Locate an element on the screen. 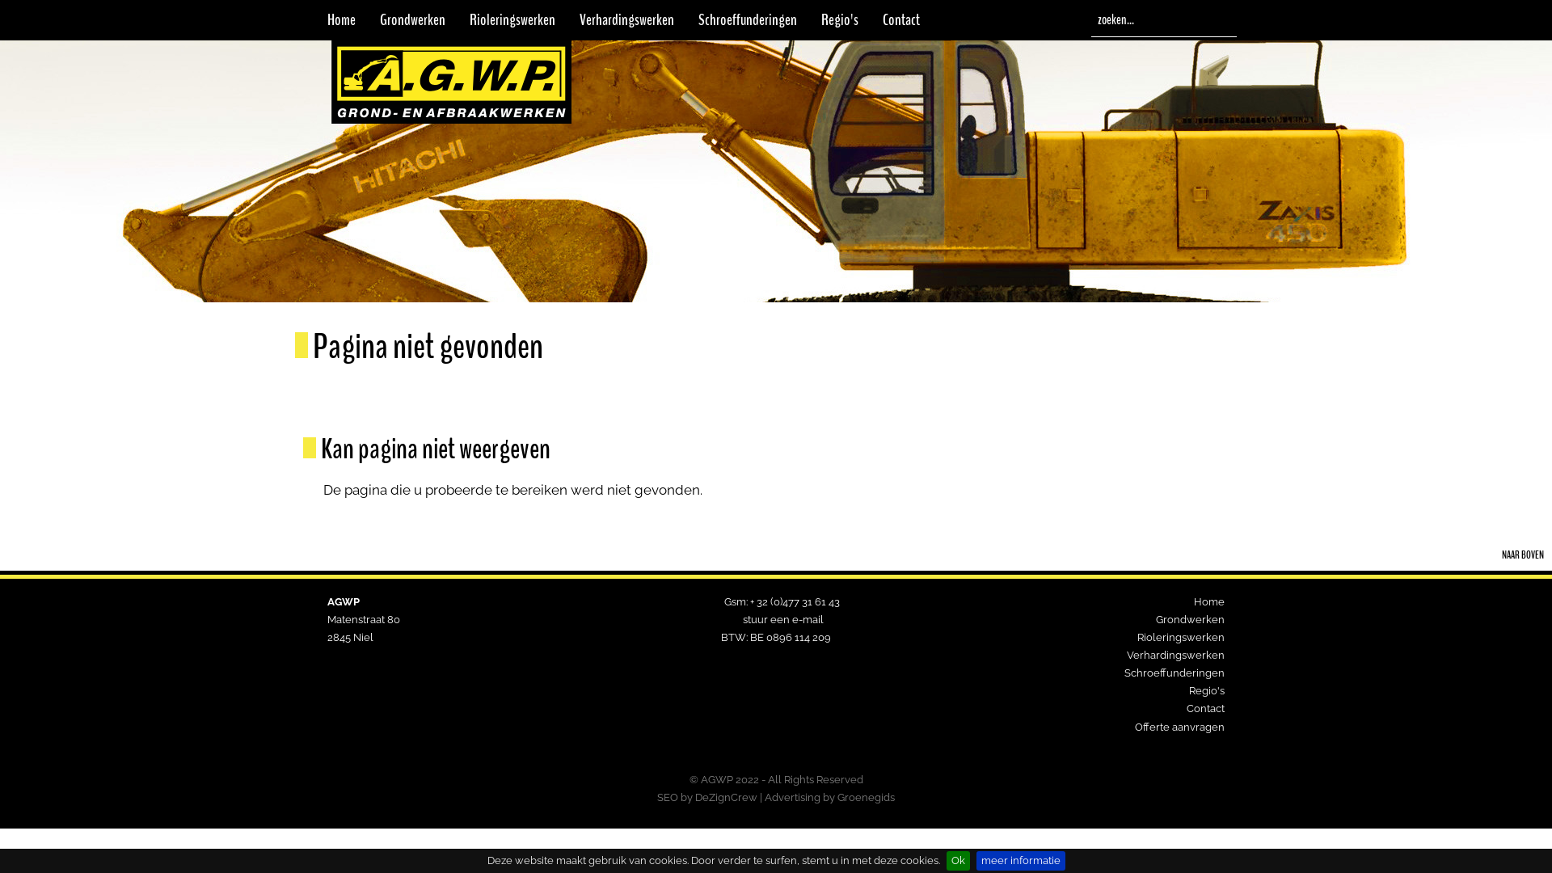 The width and height of the screenshot is (1552, 873). Schroeffunderingen is located at coordinates (748, 20).